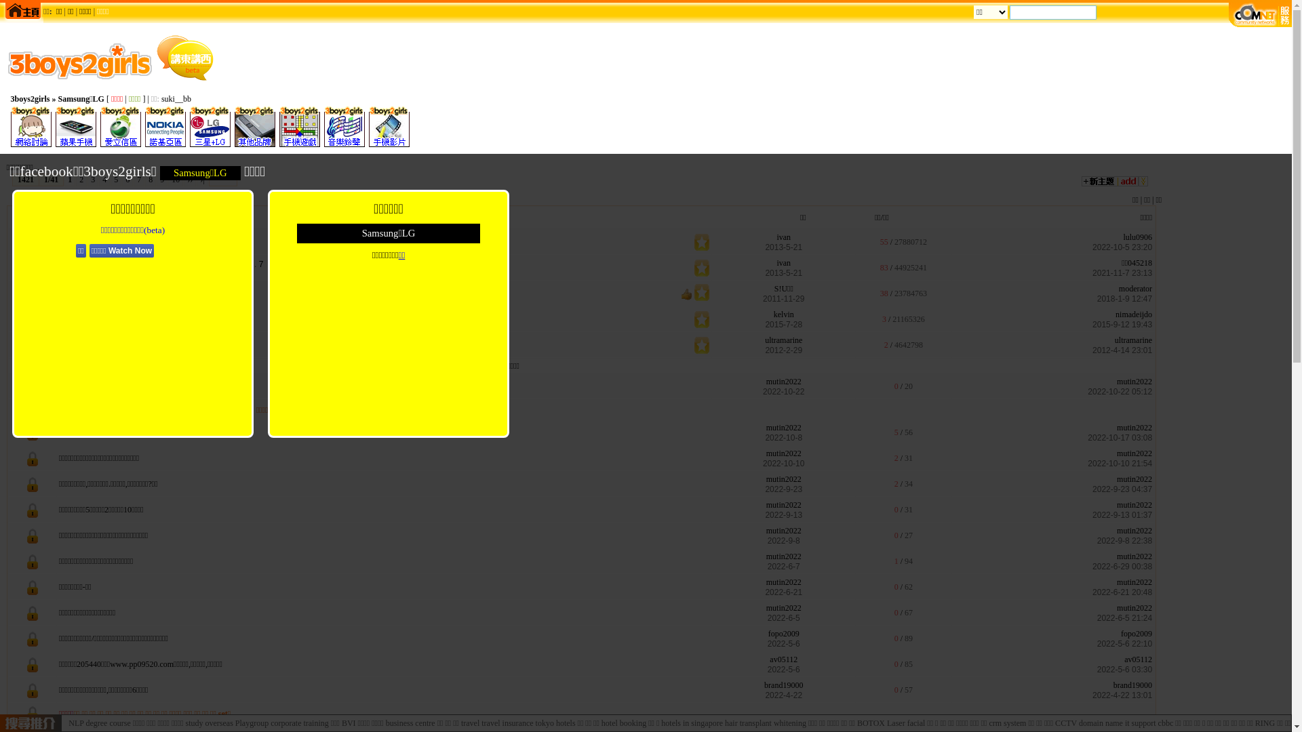  Describe the element at coordinates (784, 582) in the screenshot. I see `mutin2022` at that location.